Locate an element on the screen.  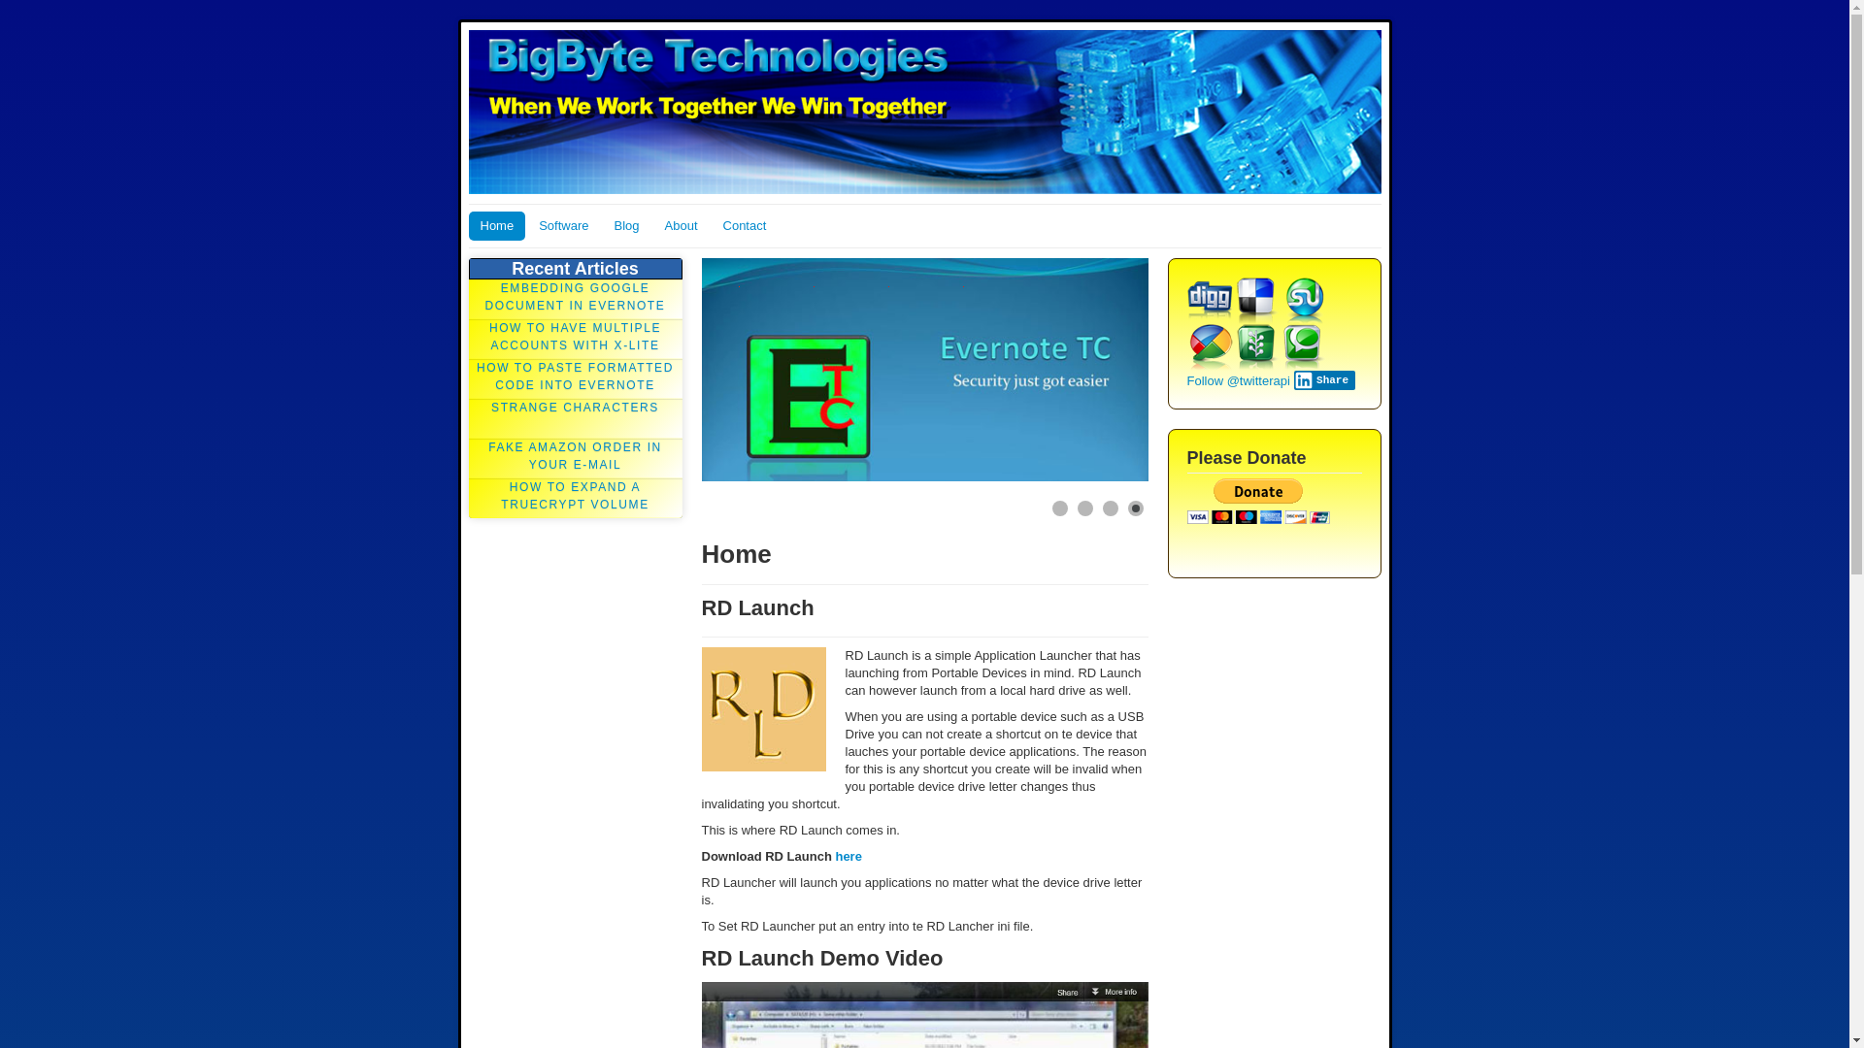
Digg is located at coordinates (1210, 301).